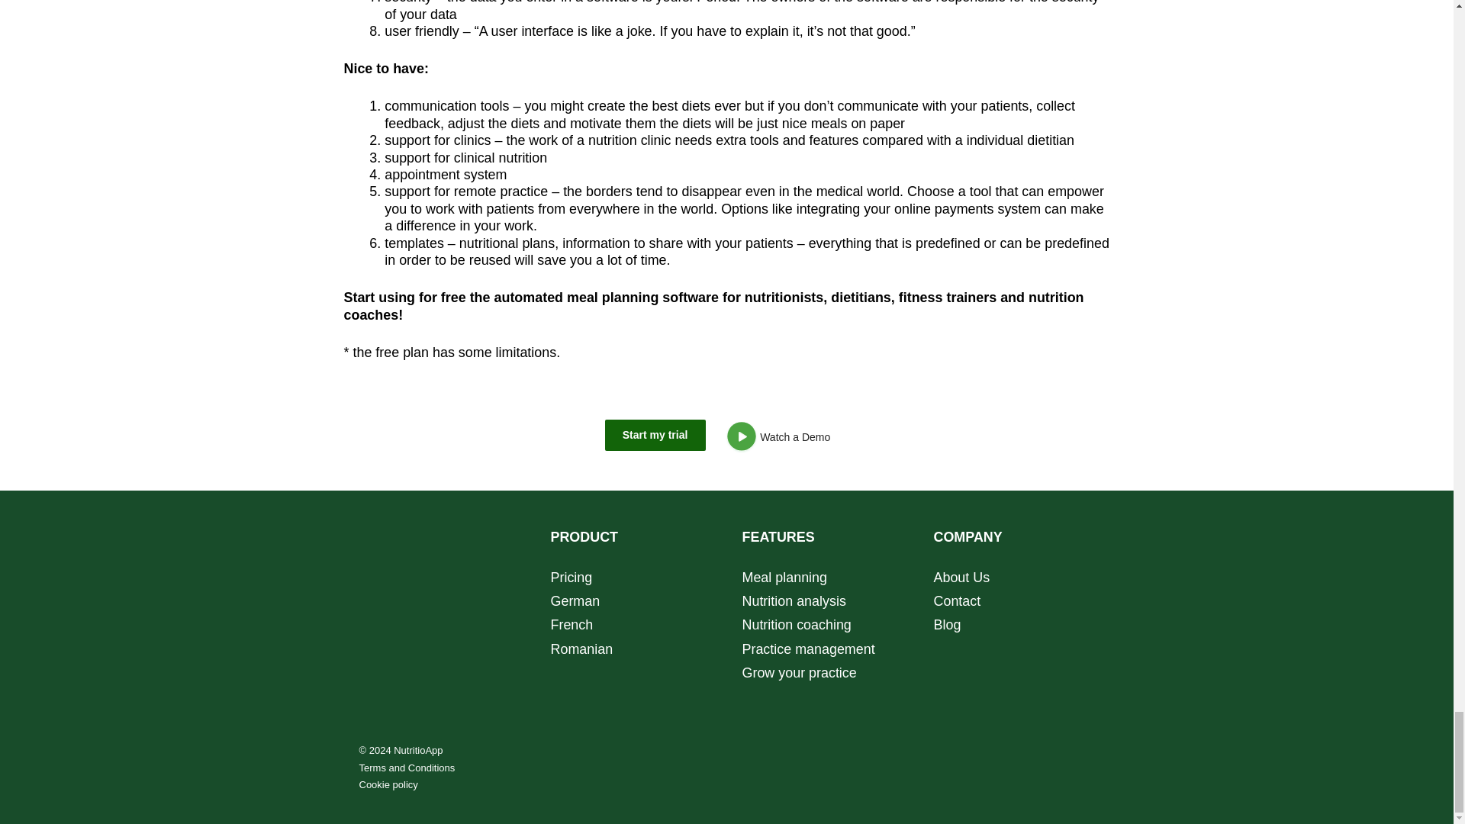 This screenshot has width=1465, height=824. Describe the element at coordinates (581, 649) in the screenshot. I see `Romanian` at that location.